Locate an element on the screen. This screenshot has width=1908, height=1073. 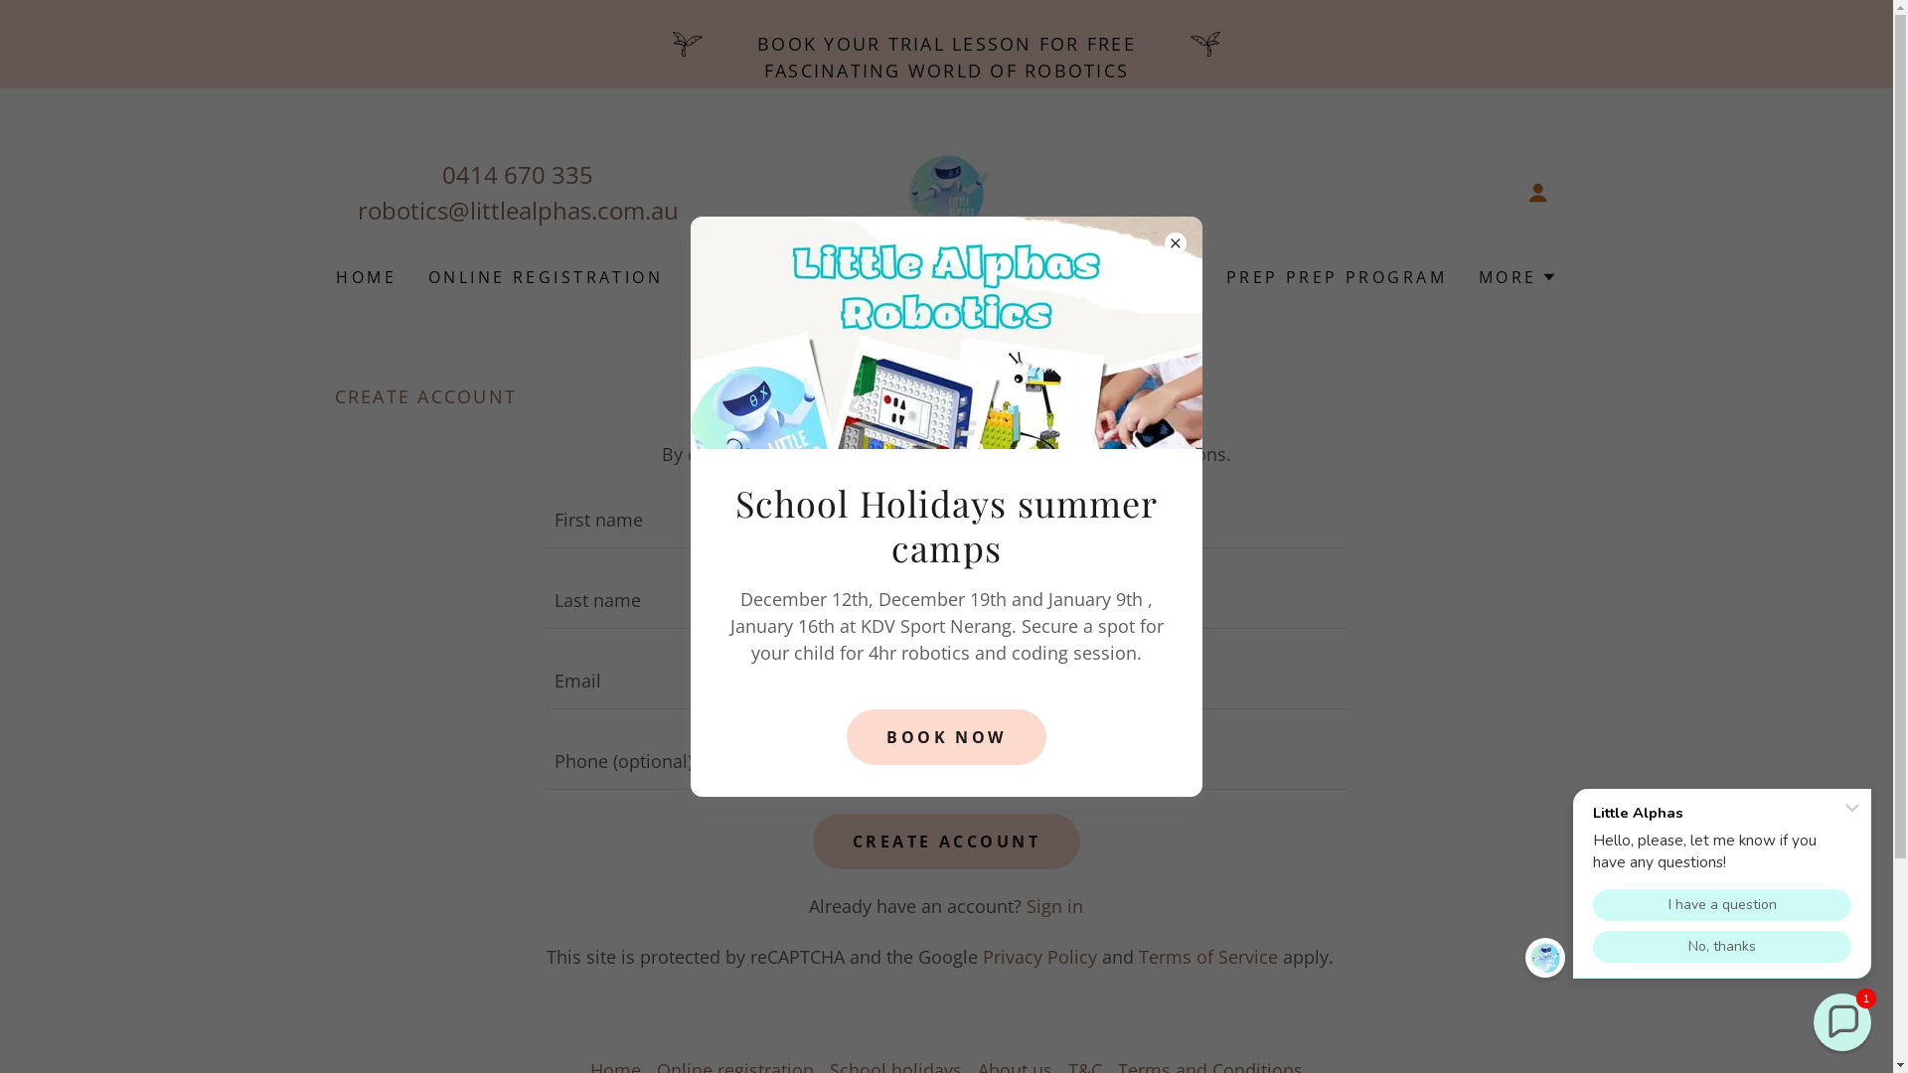
HOME is located at coordinates (366, 277).